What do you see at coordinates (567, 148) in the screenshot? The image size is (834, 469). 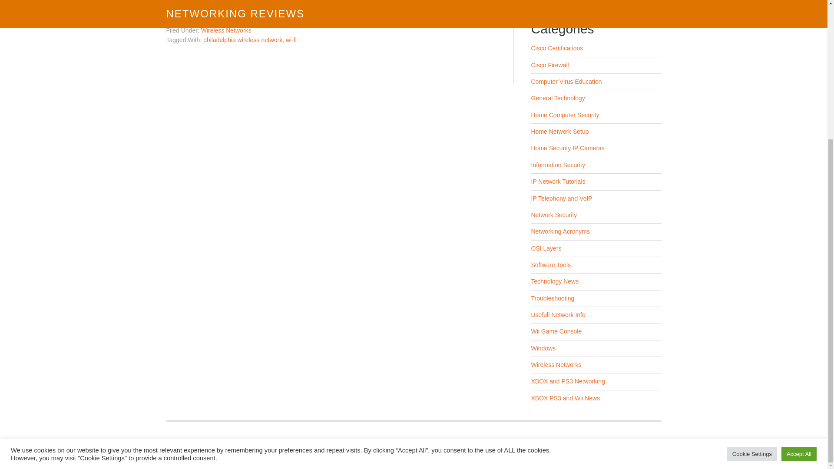 I see `Home Security IP Cameras` at bounding box center [567, 148].